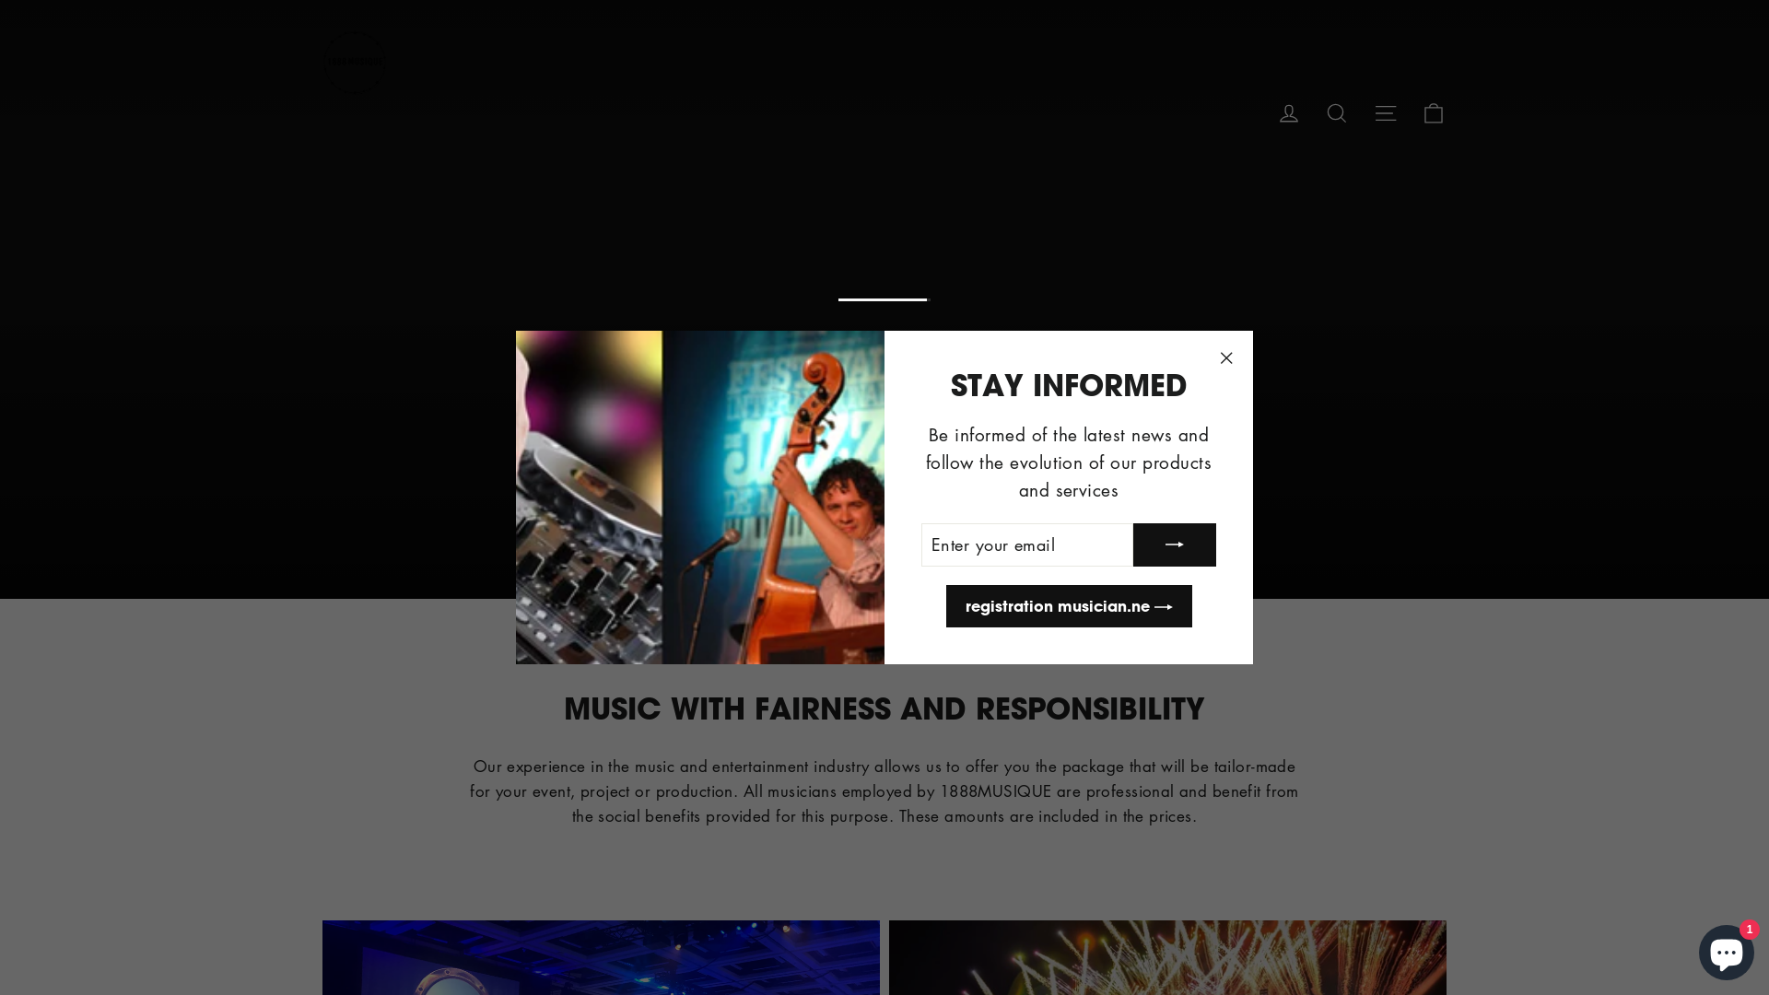 The image size is (1769, 995). Describe the element at coordinates (1386, 111) in the screenshot. I see `Site navigation` at that location.